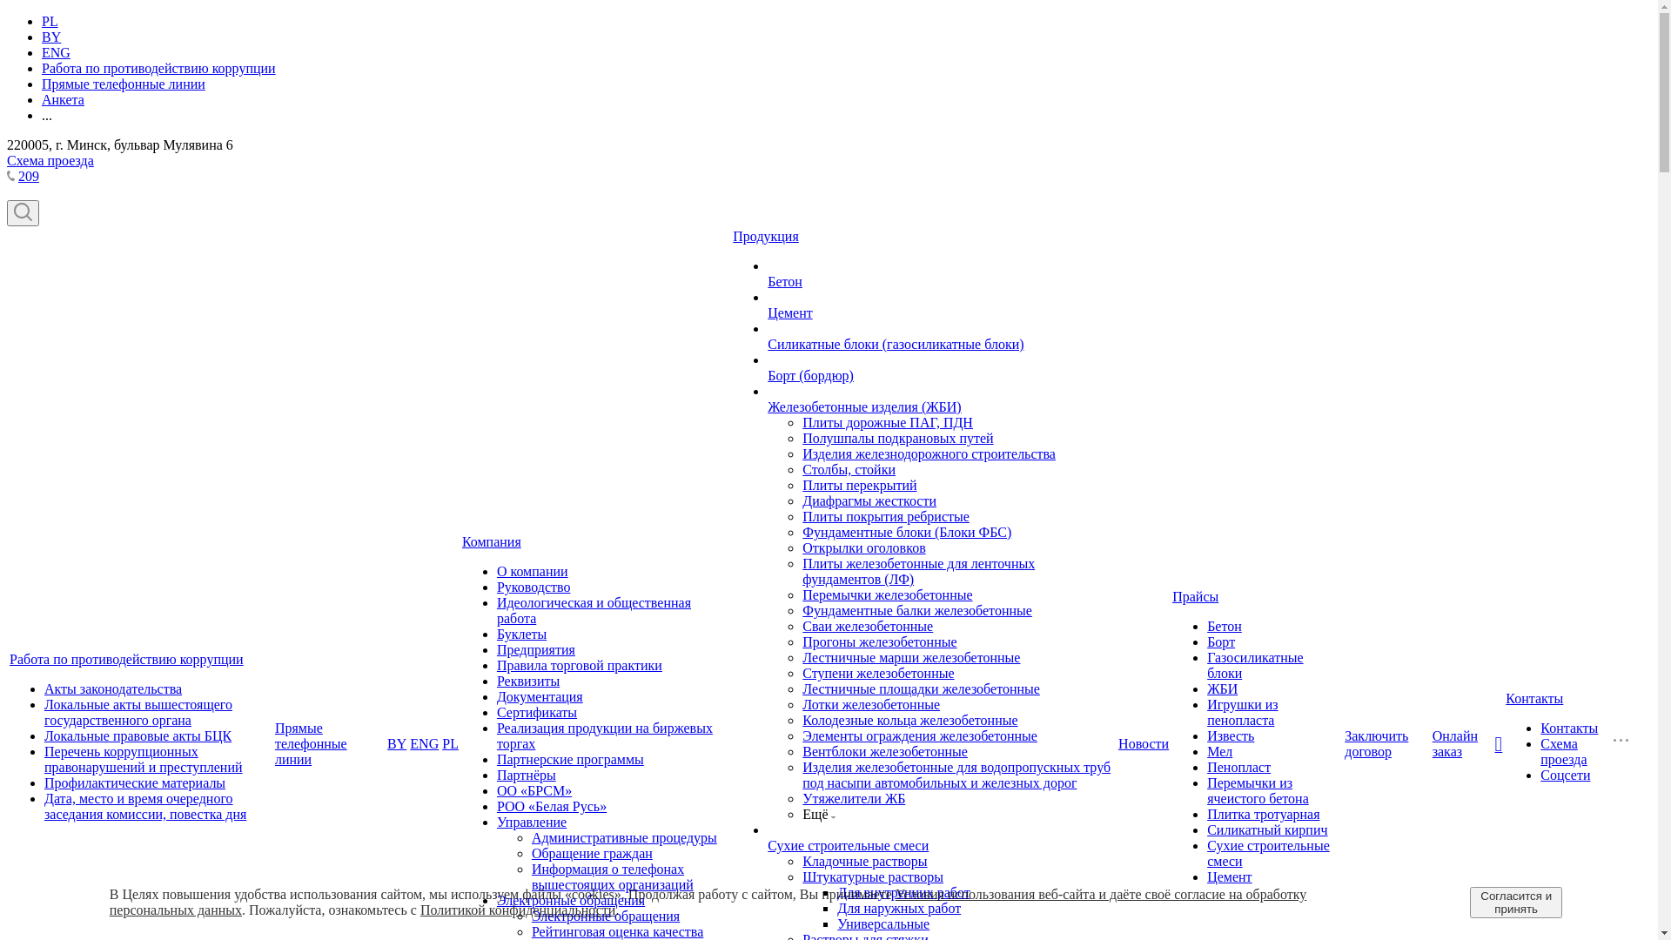 The height and width of the screenshot is (940, 1671). Describe the element at coordinates (51, 37) in the screenshot. I see `BY` at that location.